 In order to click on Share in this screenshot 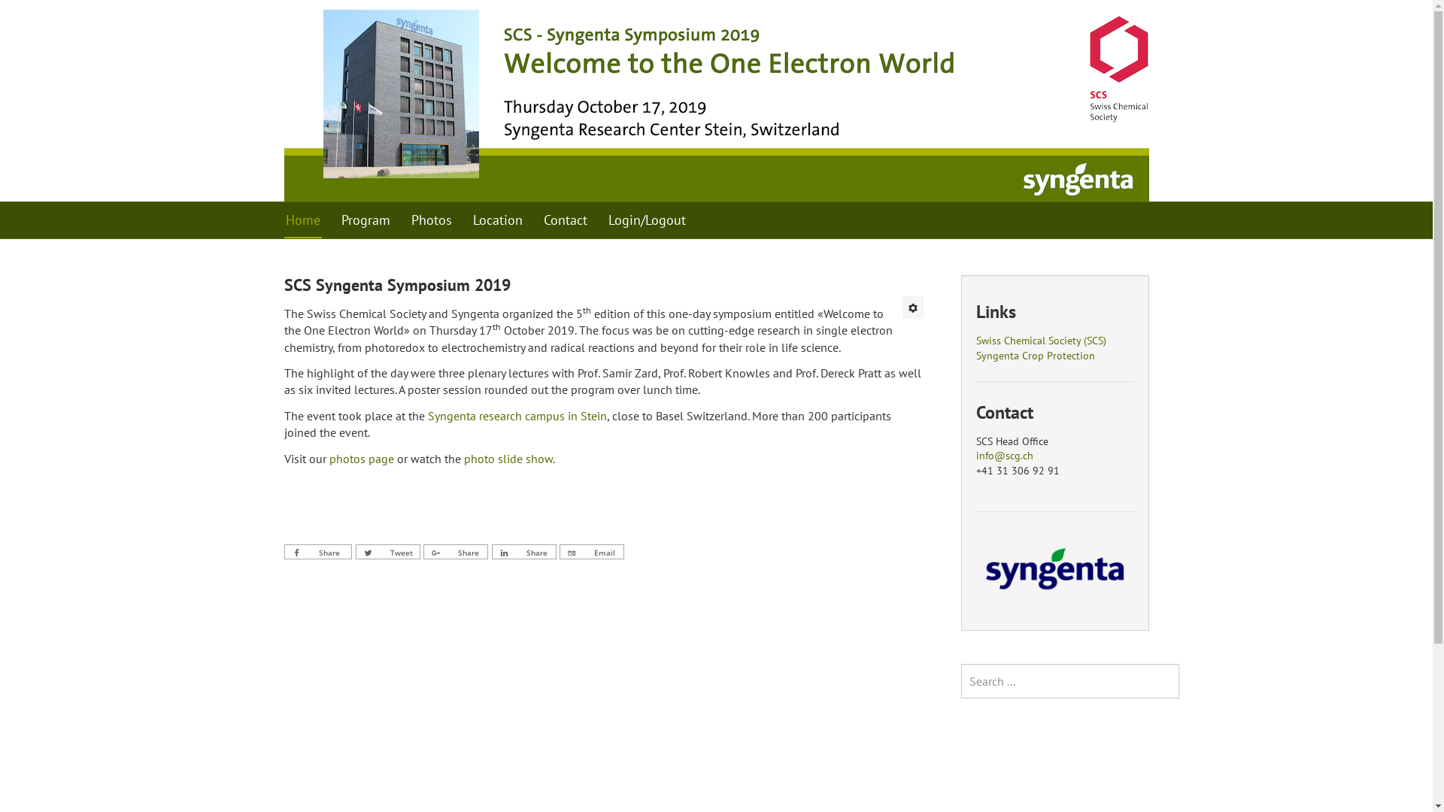, I will do `click(524, 552)`.